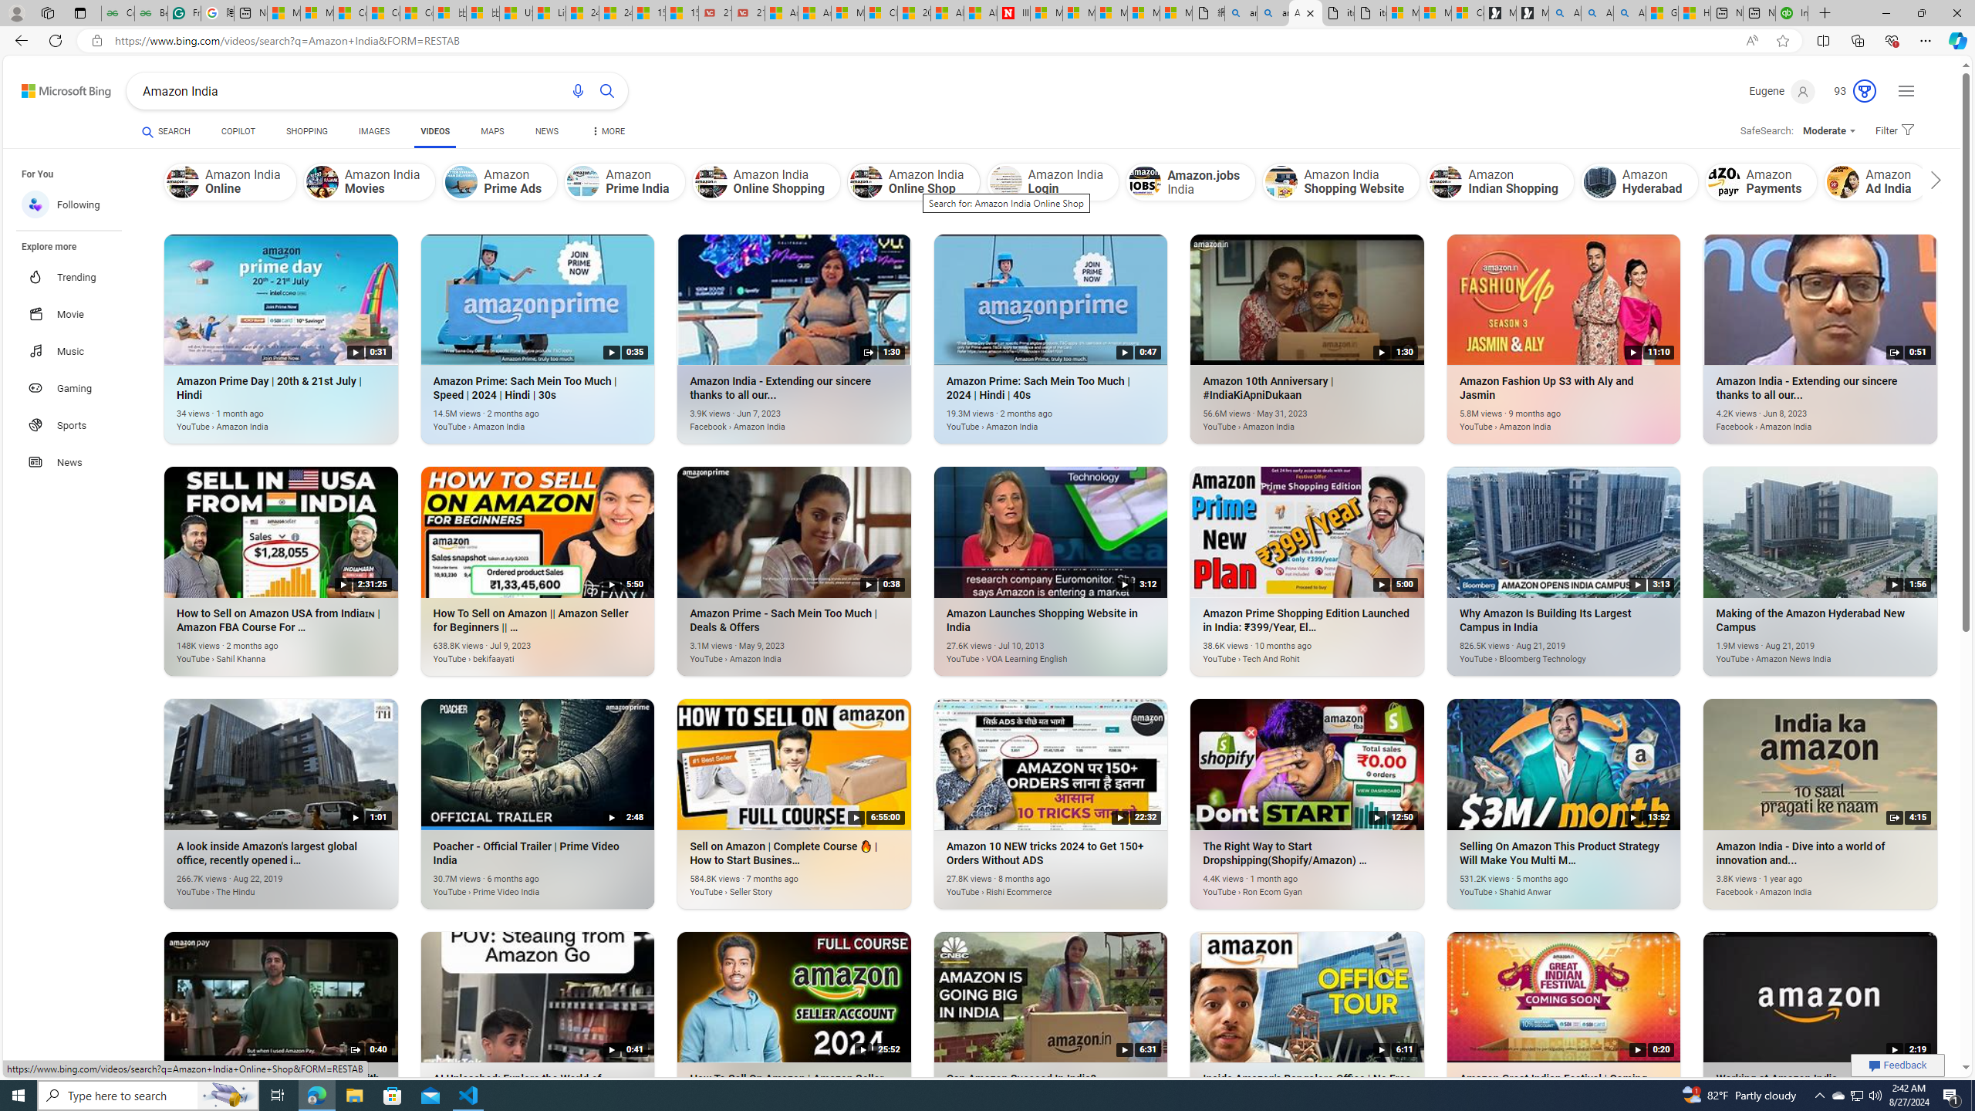 This screenshot has width=1975, height=1111. What do you see at coordinates (1797, 651) in the screenshot?
I see `Making of the Amazon Hyderabad New Campus` at bounding box center [1797, 651].